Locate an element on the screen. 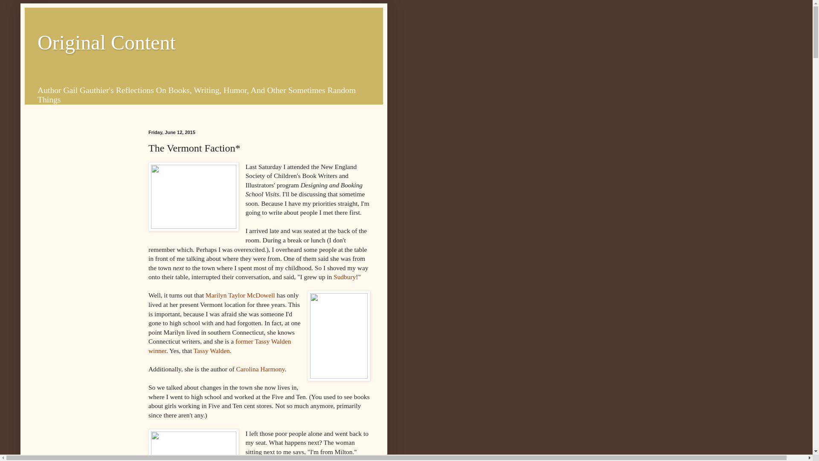  Original Content is located at coordinates (107, 43).